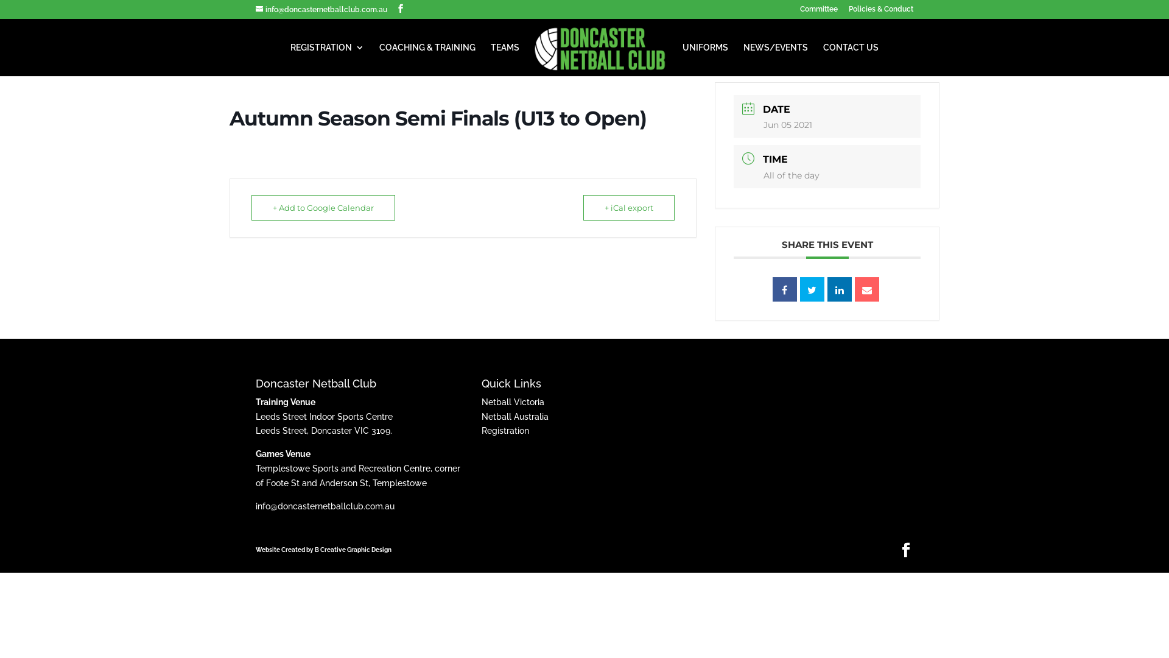  What do you see at coordinates (325, 506) in the screenshot?
I see `info@doncasternetballclub.com.au` at bounding box center [325, 506].